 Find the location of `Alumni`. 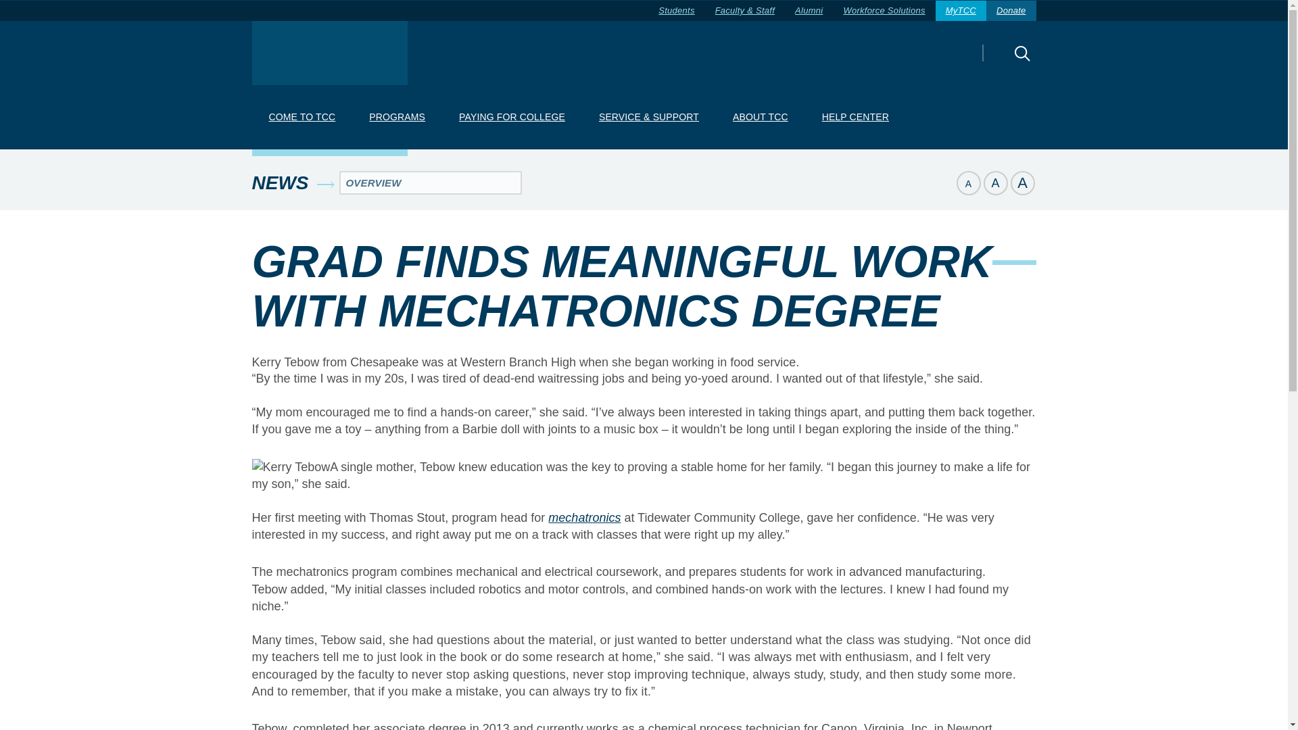

Alumni is located at coordinates (809, 11).